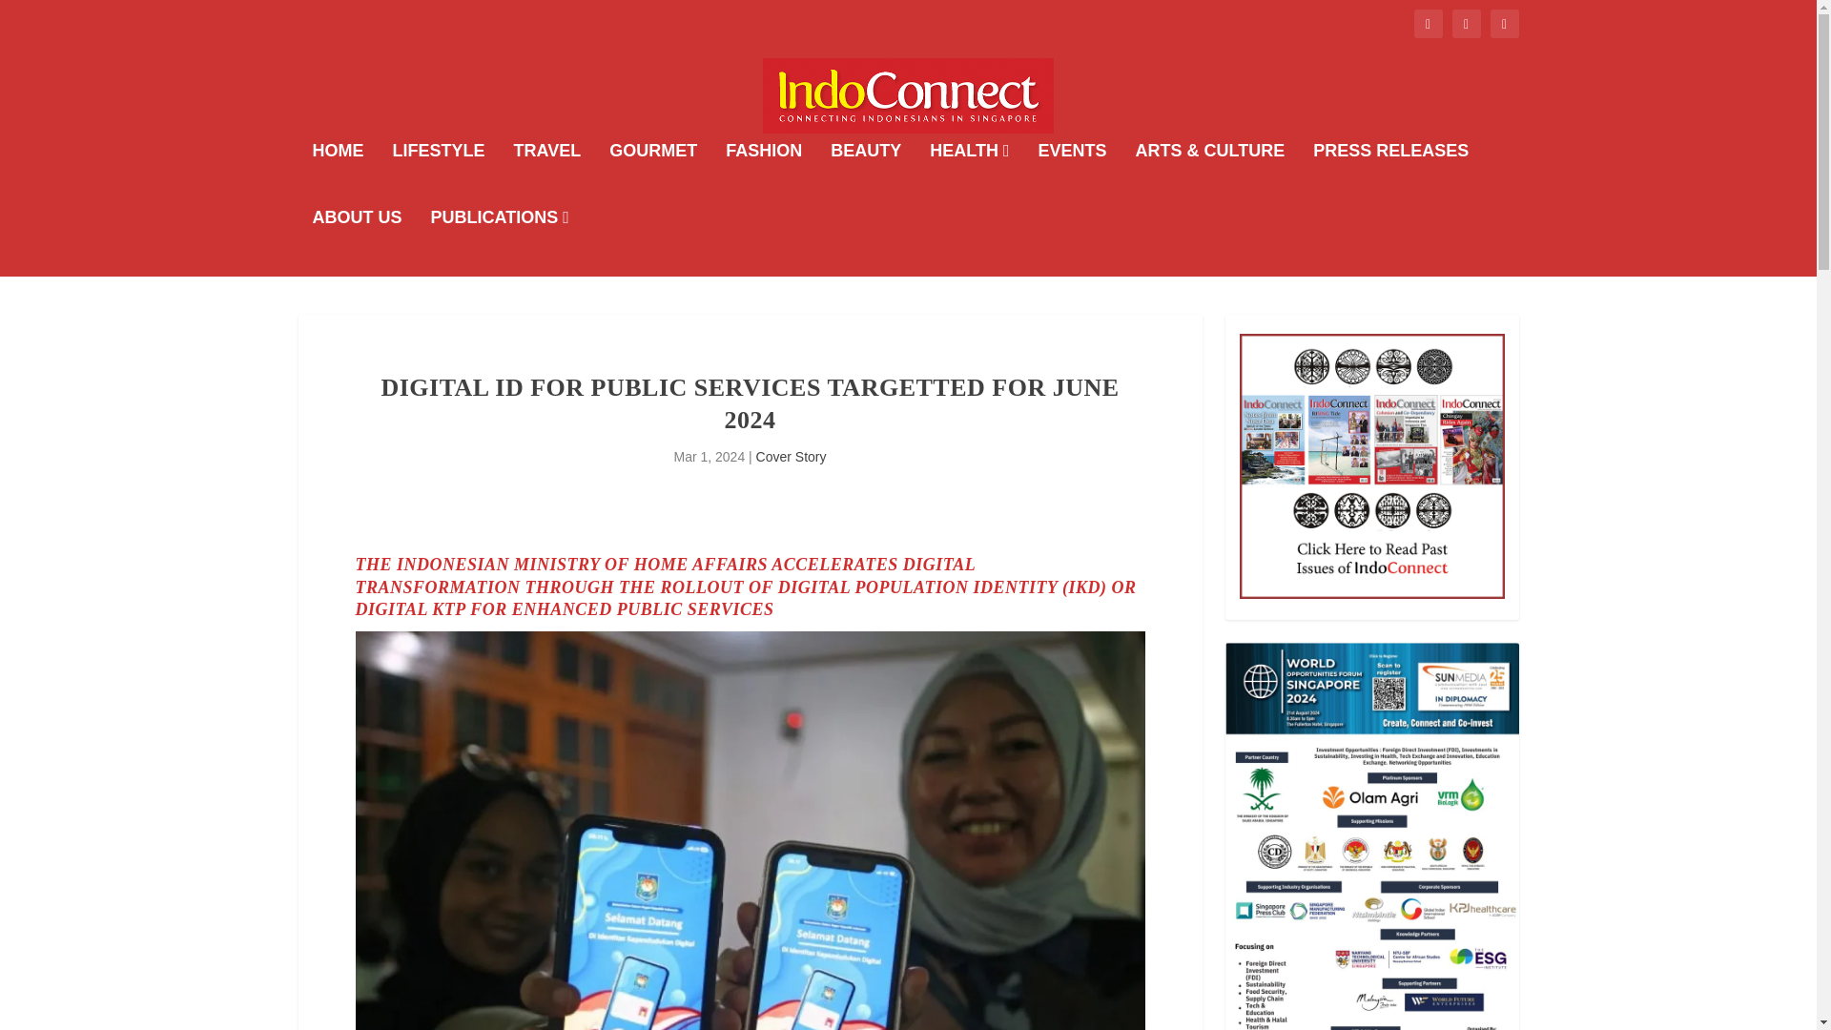  I want to click on FASHION, so click(763, 176).